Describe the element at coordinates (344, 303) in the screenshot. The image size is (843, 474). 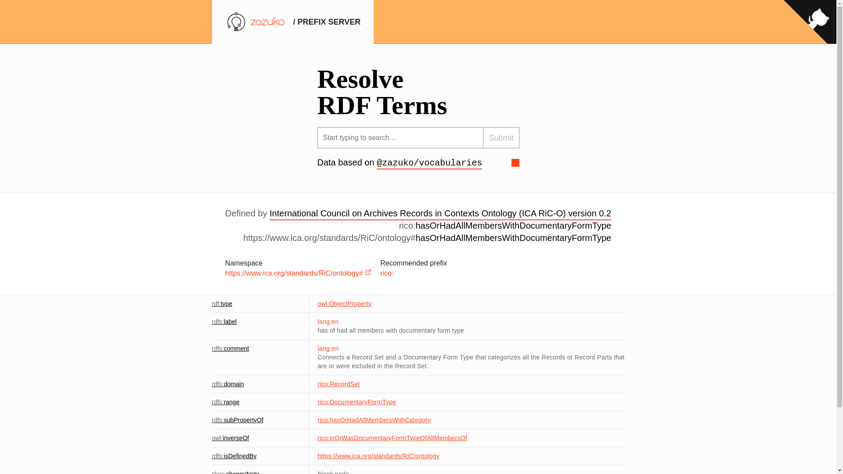
I see `owl:ObjectProperty` at that location.